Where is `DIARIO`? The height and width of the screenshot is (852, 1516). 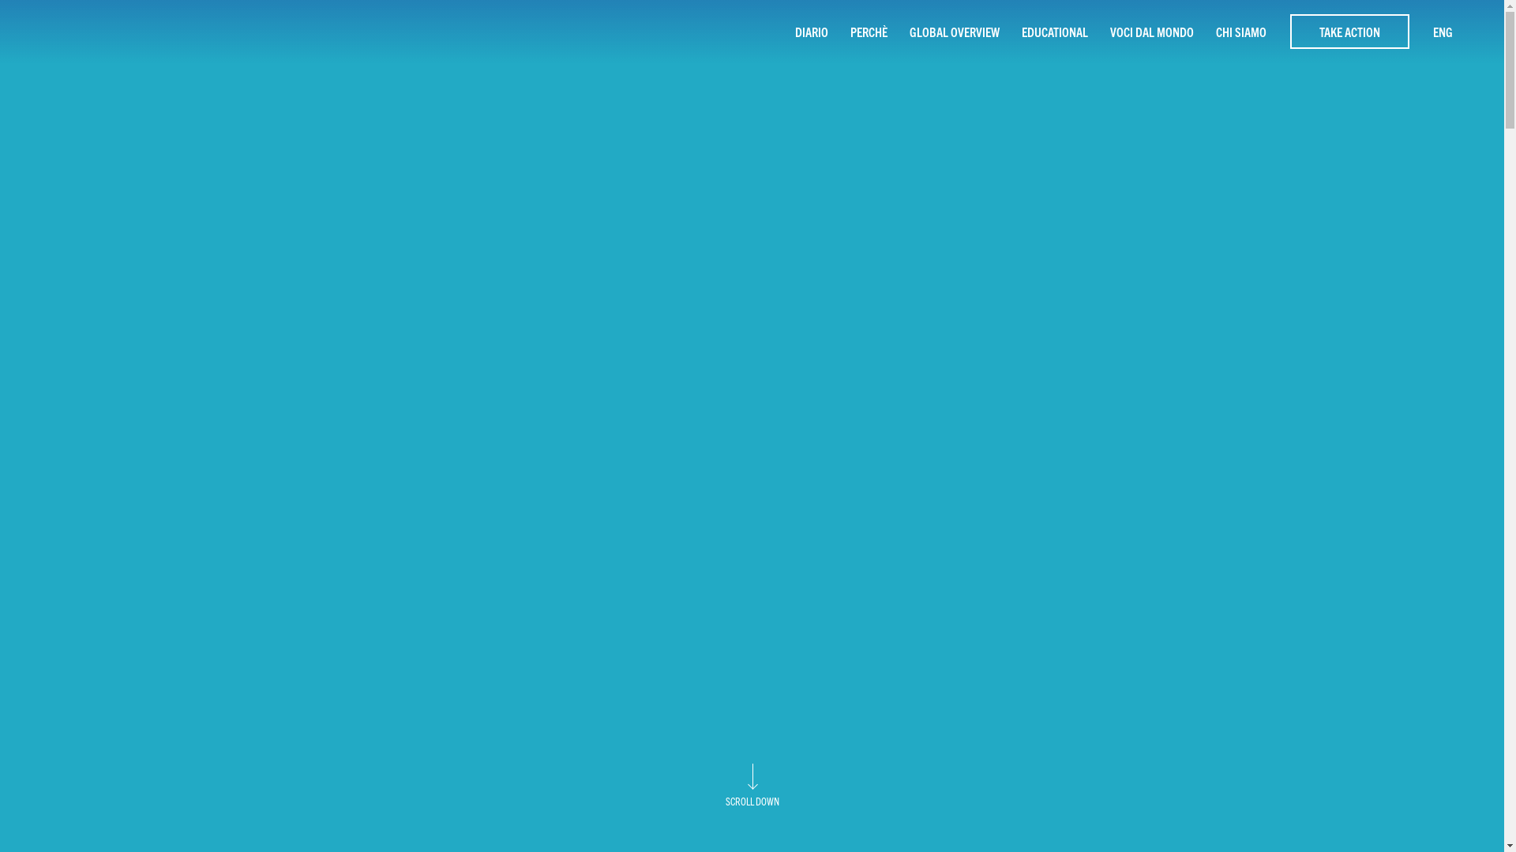 DIARIO is located at coordinates (812, 32).